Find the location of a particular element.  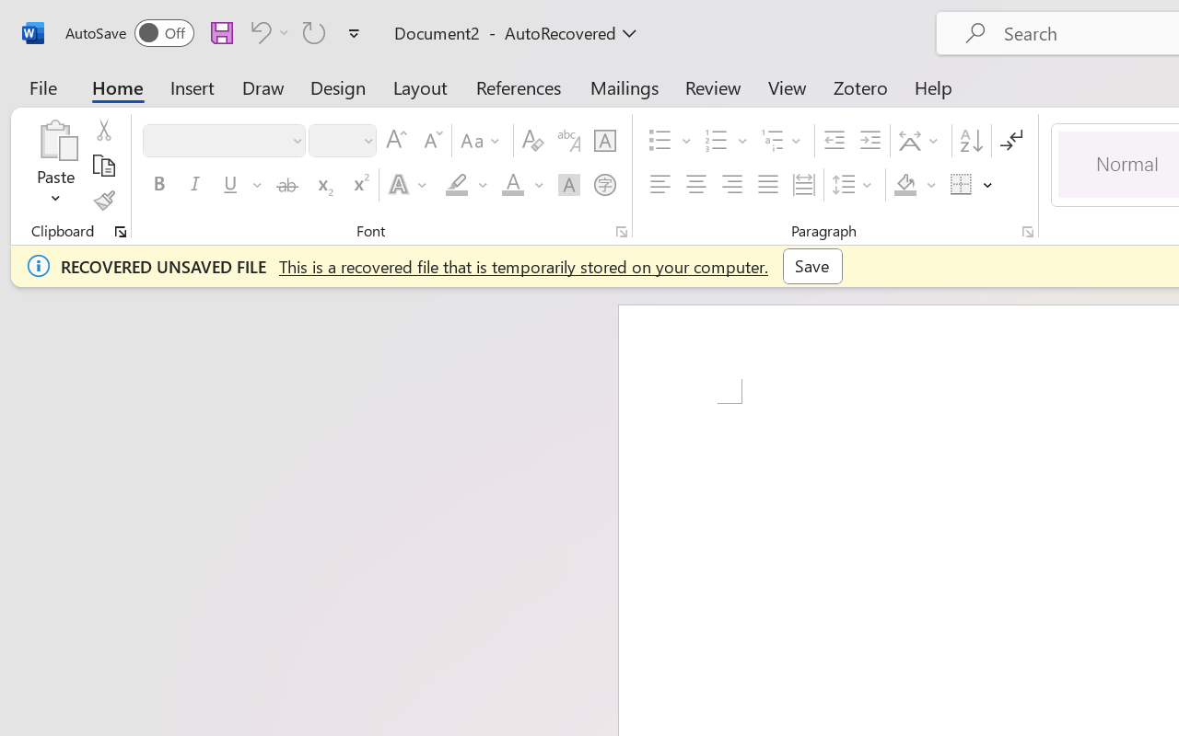

Show/Hide Editing Marks is located at coordinates (1011, 141).